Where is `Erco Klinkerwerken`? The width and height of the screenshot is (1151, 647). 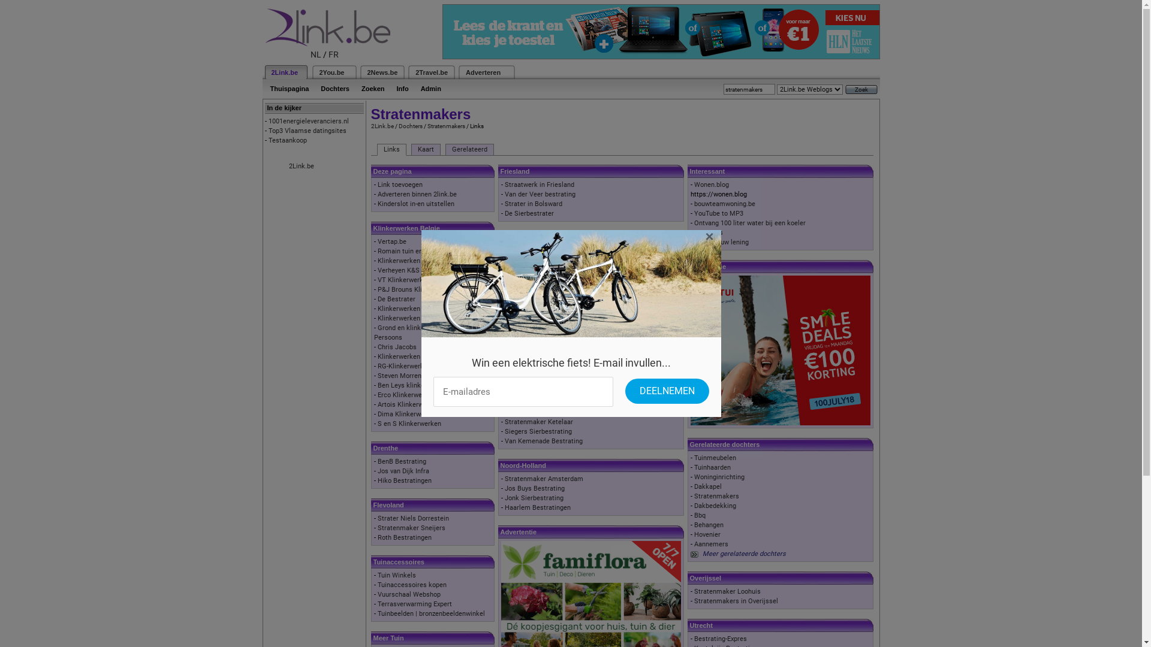
Erco Klinkerwerken is located at coordinates (406, 395).